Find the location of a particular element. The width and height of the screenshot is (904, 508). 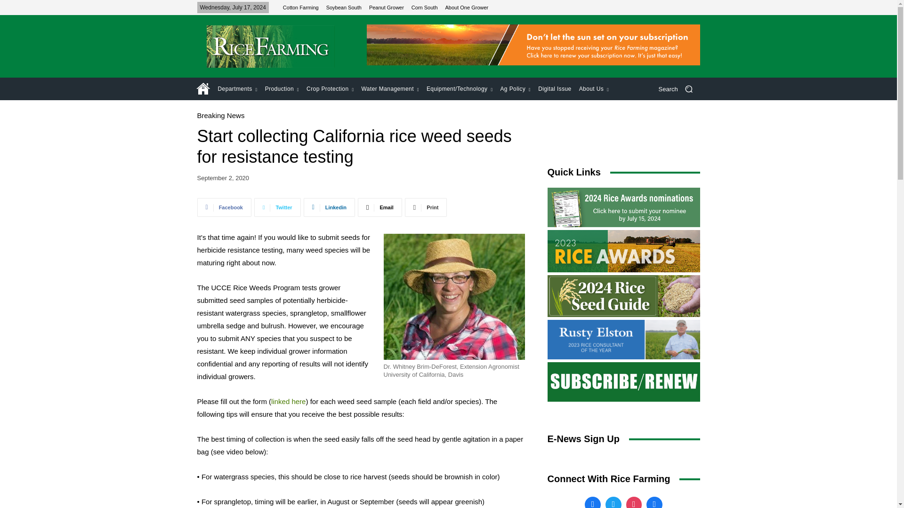

Email is located at coordinates (380, 207).